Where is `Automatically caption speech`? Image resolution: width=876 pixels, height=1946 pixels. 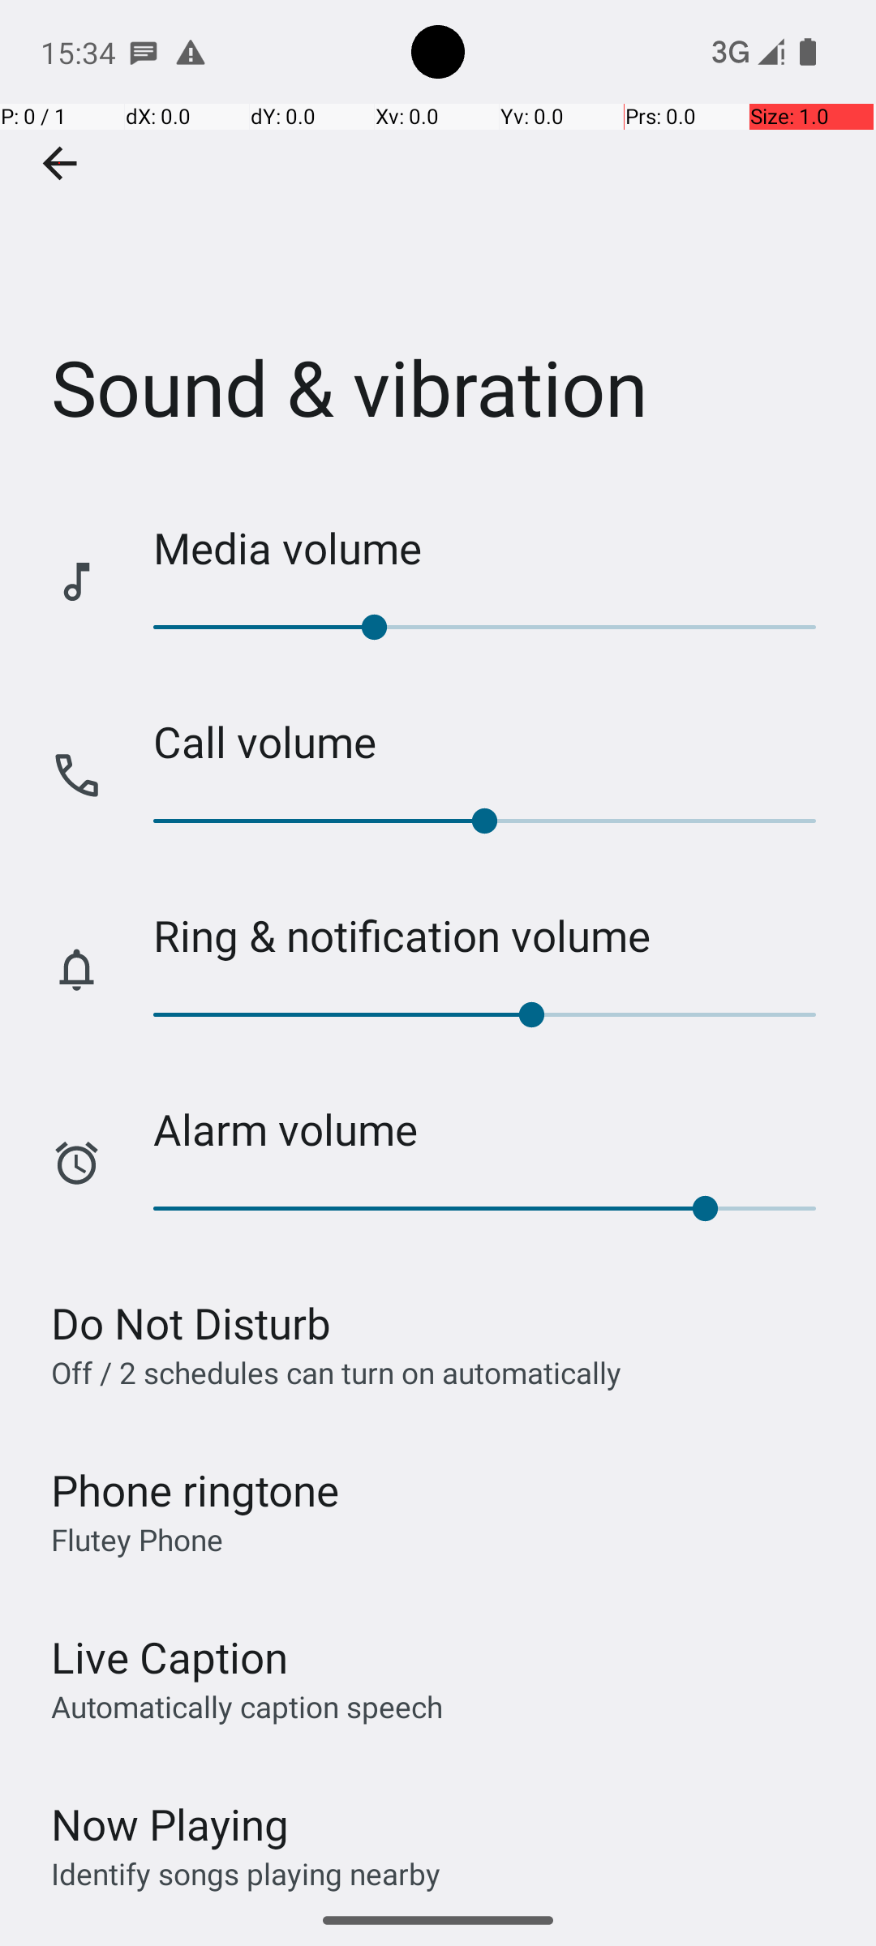
Automatically caption speech is located at coordinates (247, 1706).